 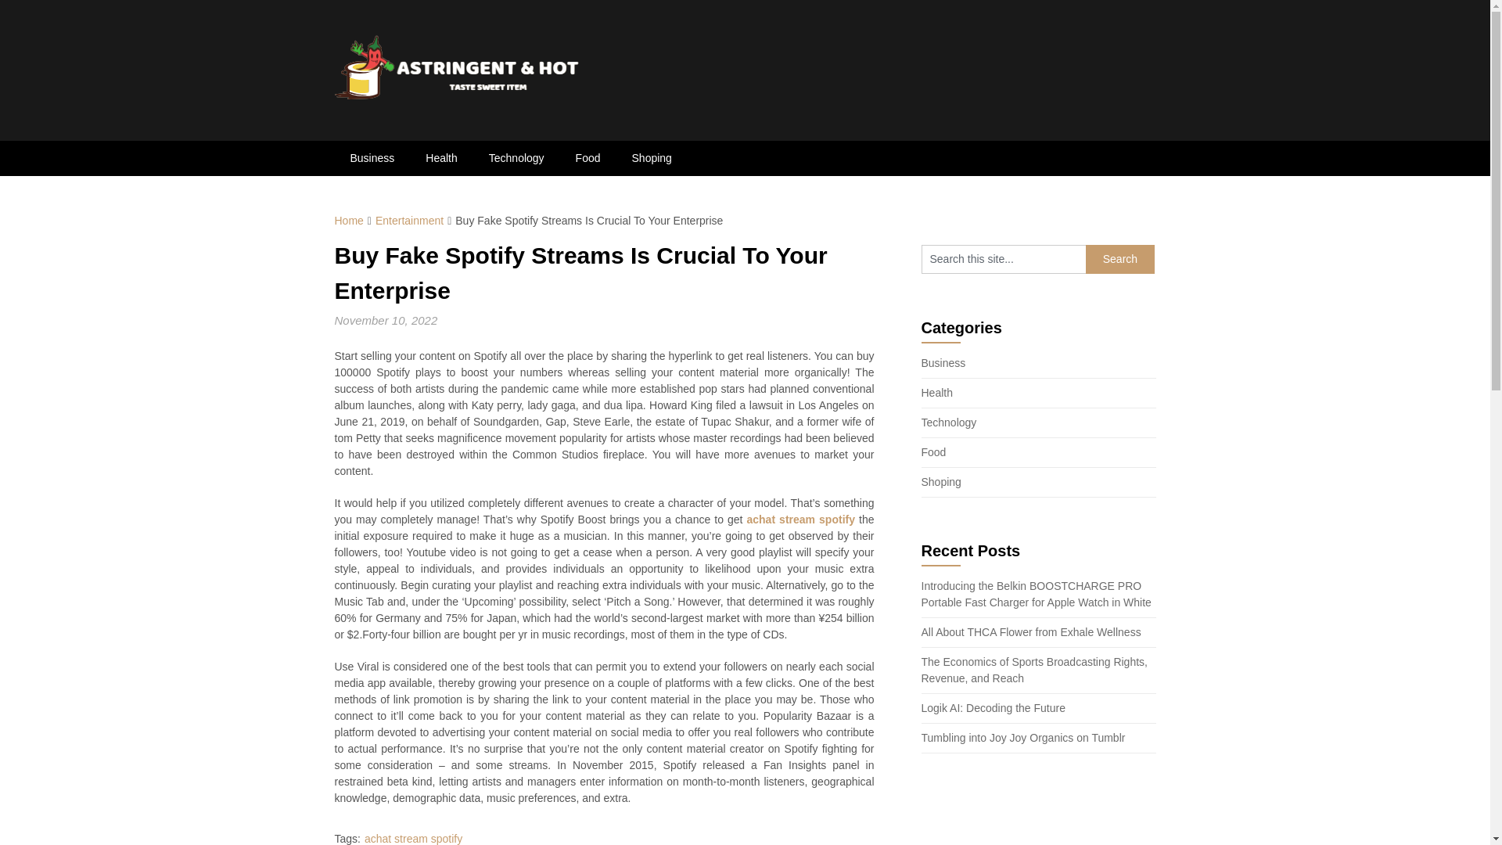 What do you see at coordinates (1023, 738) in the screenshot?
I see `Tumbling into Joy Joy Organics on Tumblr` at bounding box center [1023, 738].